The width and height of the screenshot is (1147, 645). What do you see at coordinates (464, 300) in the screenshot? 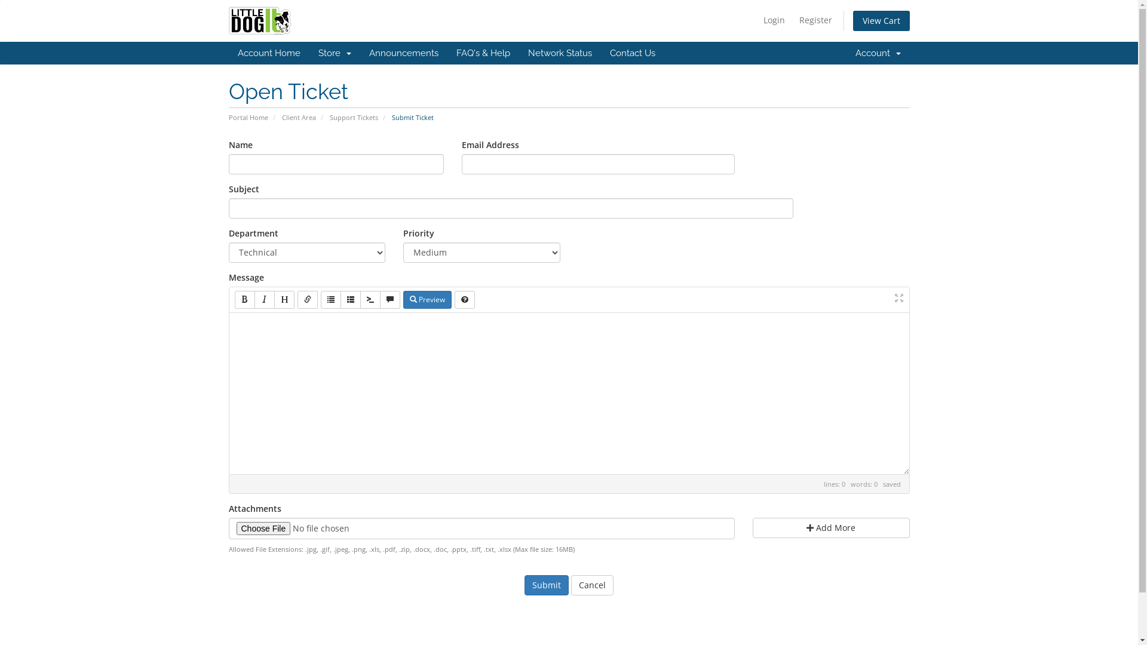
I see `Help` at bounding box center [464, 300].